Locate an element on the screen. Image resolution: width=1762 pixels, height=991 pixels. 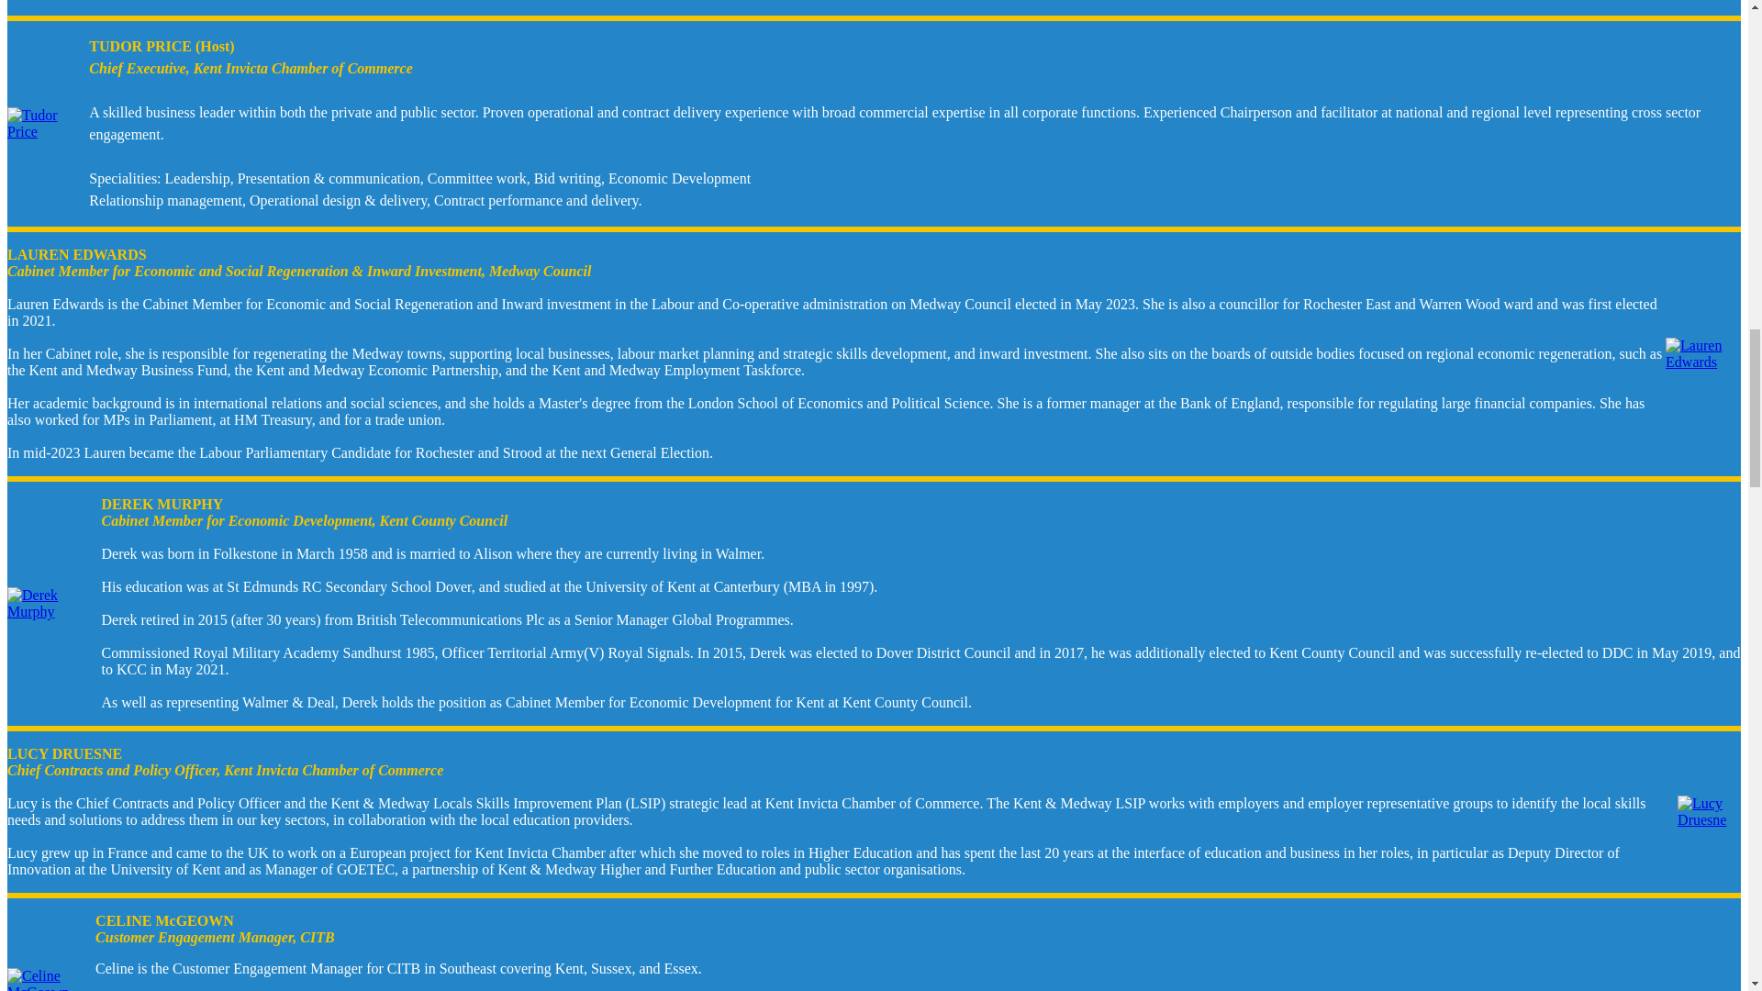
Tudor Price is located at coordinates (48, 123).